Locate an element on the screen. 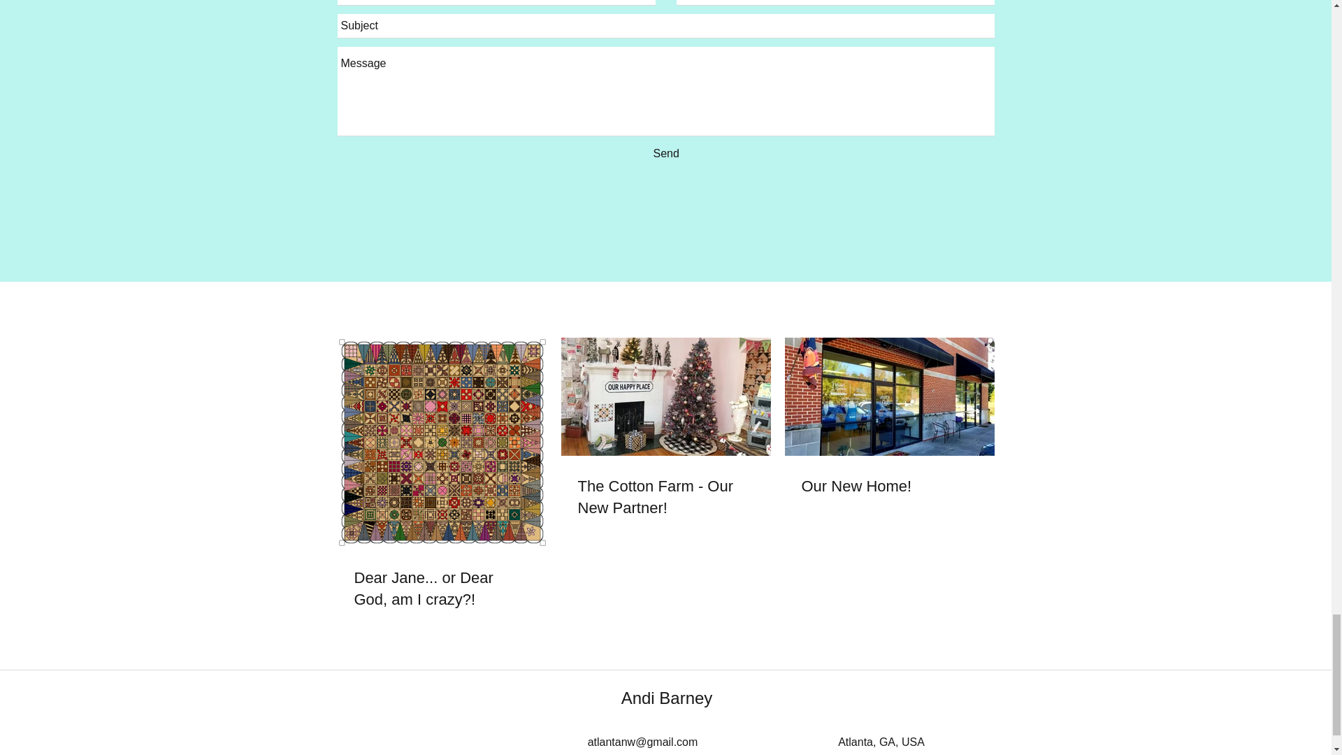 This screenshot has height=755, width=1342. The Cotton Farm - Our New Partner! is located at coordinates (665, 498).